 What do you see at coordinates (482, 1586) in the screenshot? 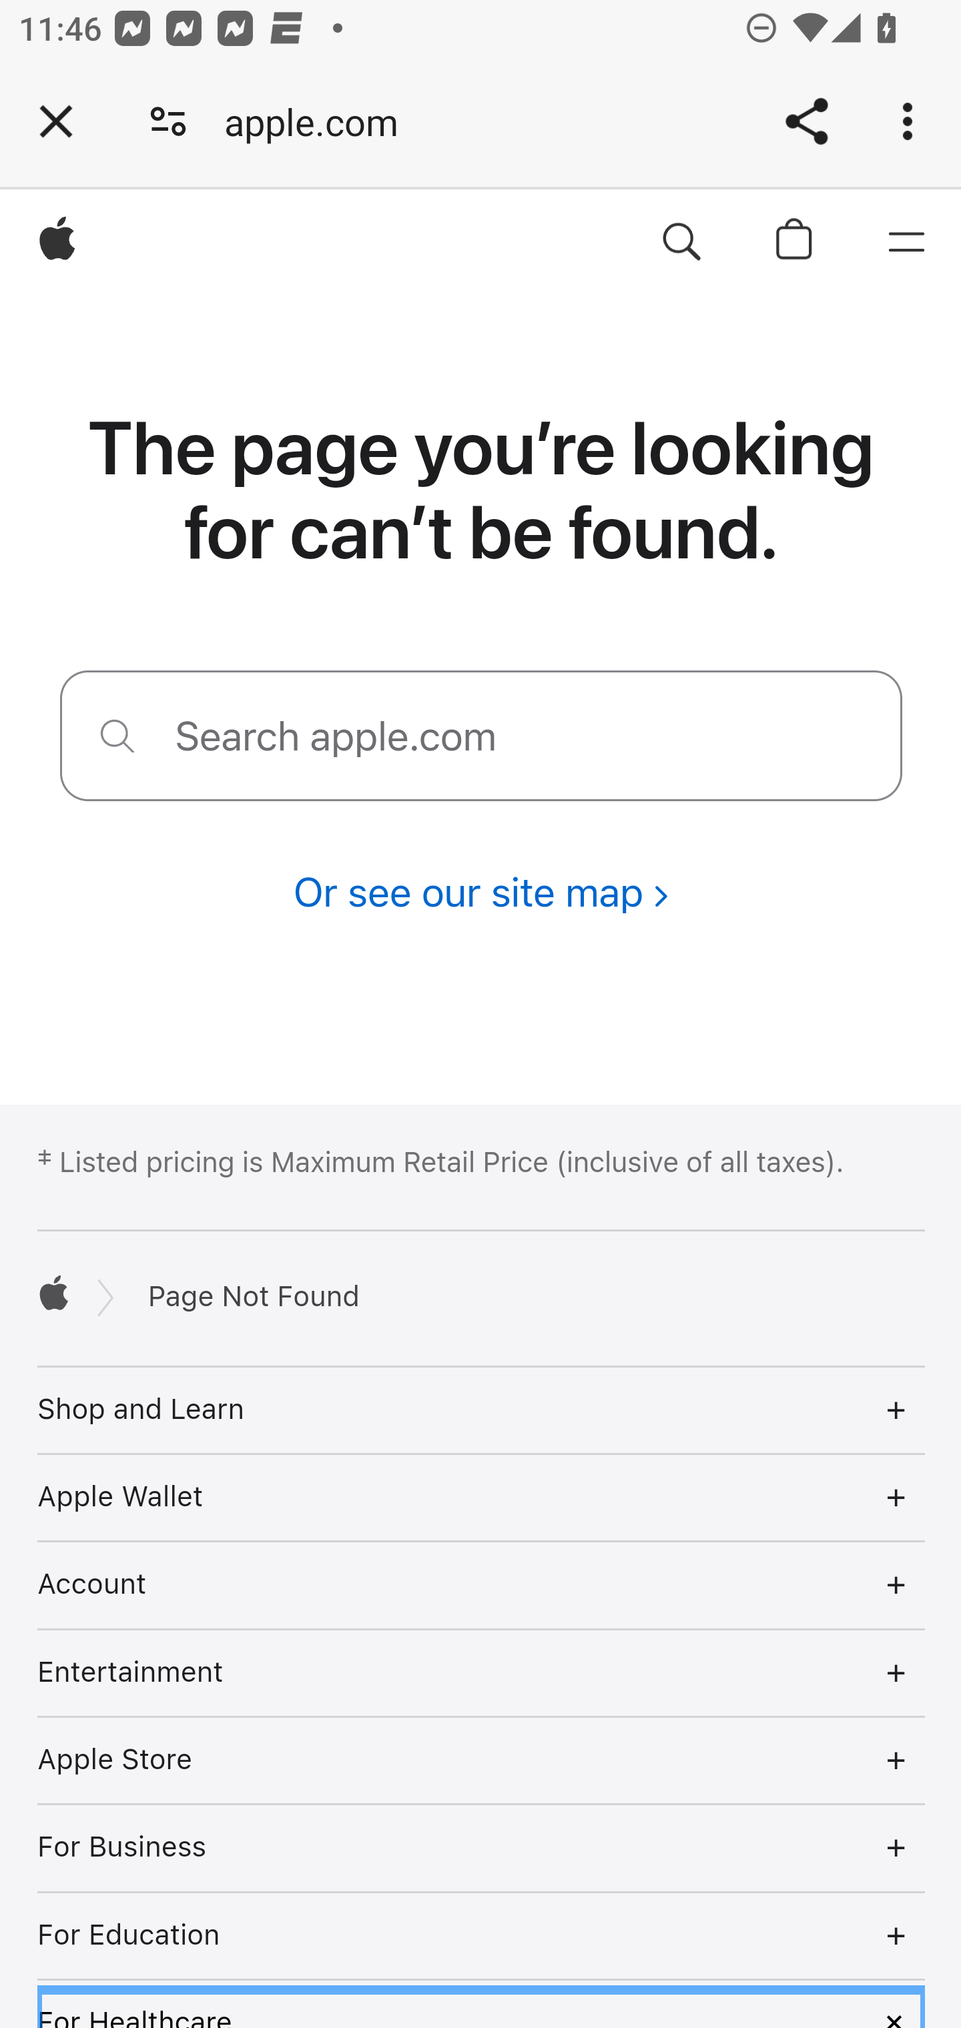
I see `Account` at bounding box center [482, 1586].